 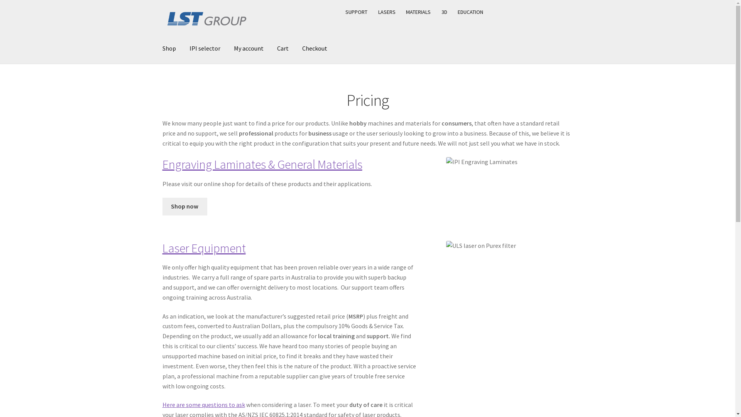 I want to click on Skip to navigation, so click(x=162, y=4).